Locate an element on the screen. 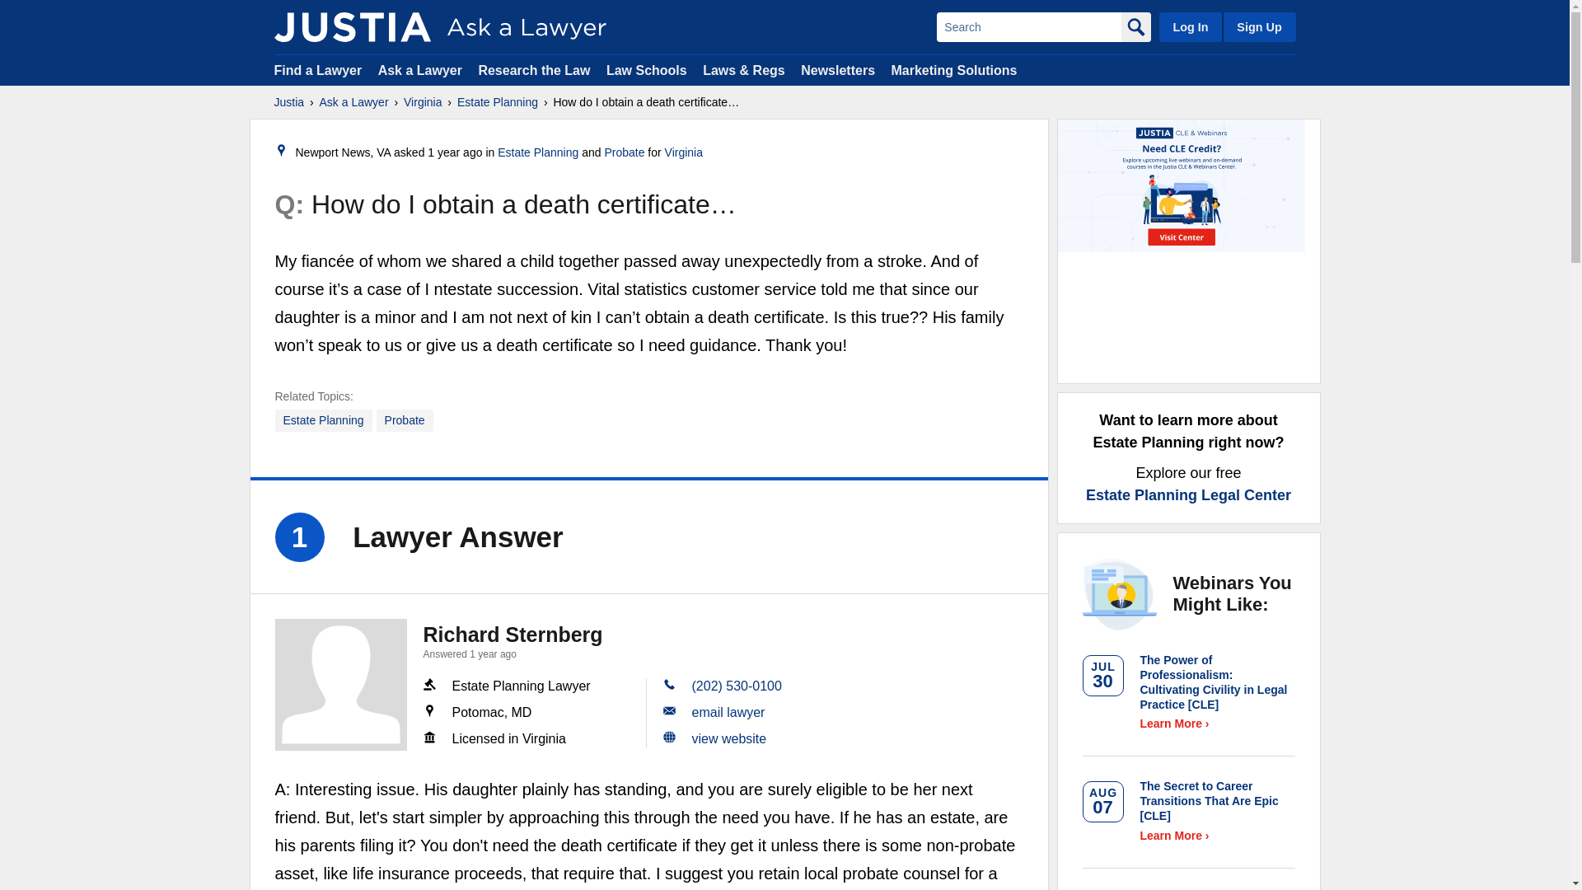  Estate Planning is located at coordinates (323, 420).